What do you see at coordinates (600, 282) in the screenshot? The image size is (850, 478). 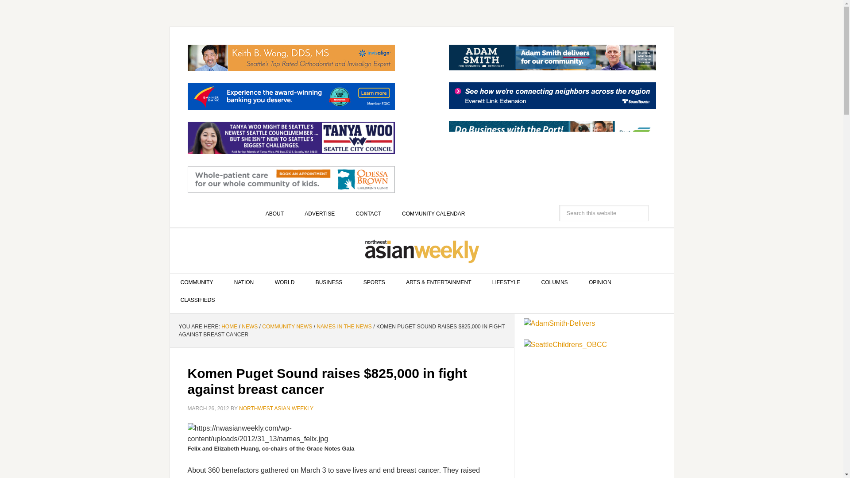 I see `OPINION` at bounding box center [600, 282].